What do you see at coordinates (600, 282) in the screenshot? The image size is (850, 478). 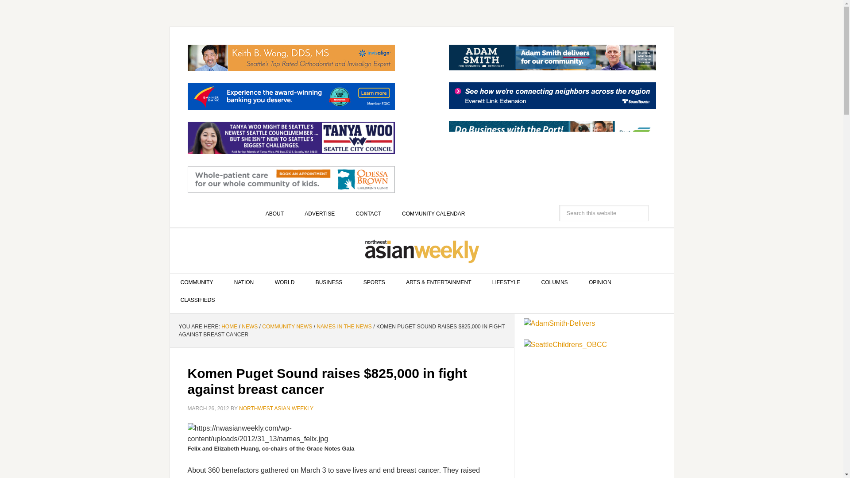 I see `OPINION` at bounding box center [600, 282].